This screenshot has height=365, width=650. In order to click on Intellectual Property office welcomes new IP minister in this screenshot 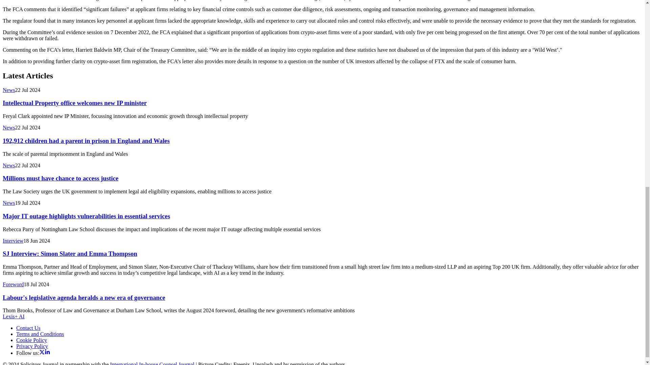, I will do `click(74, 103)`.